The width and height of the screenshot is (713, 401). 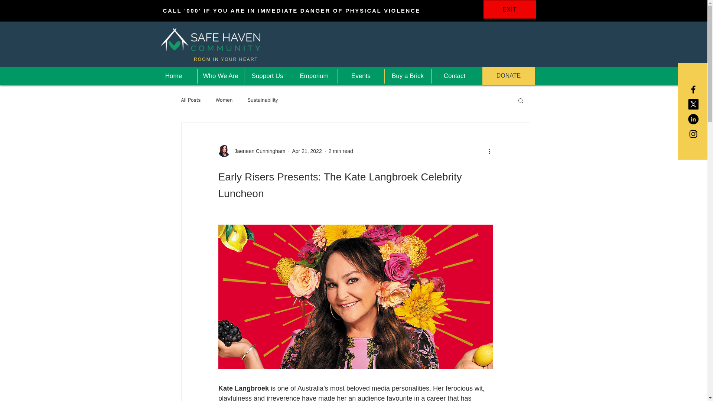 I want to click on Sustainability, so click(x=263, y=100).